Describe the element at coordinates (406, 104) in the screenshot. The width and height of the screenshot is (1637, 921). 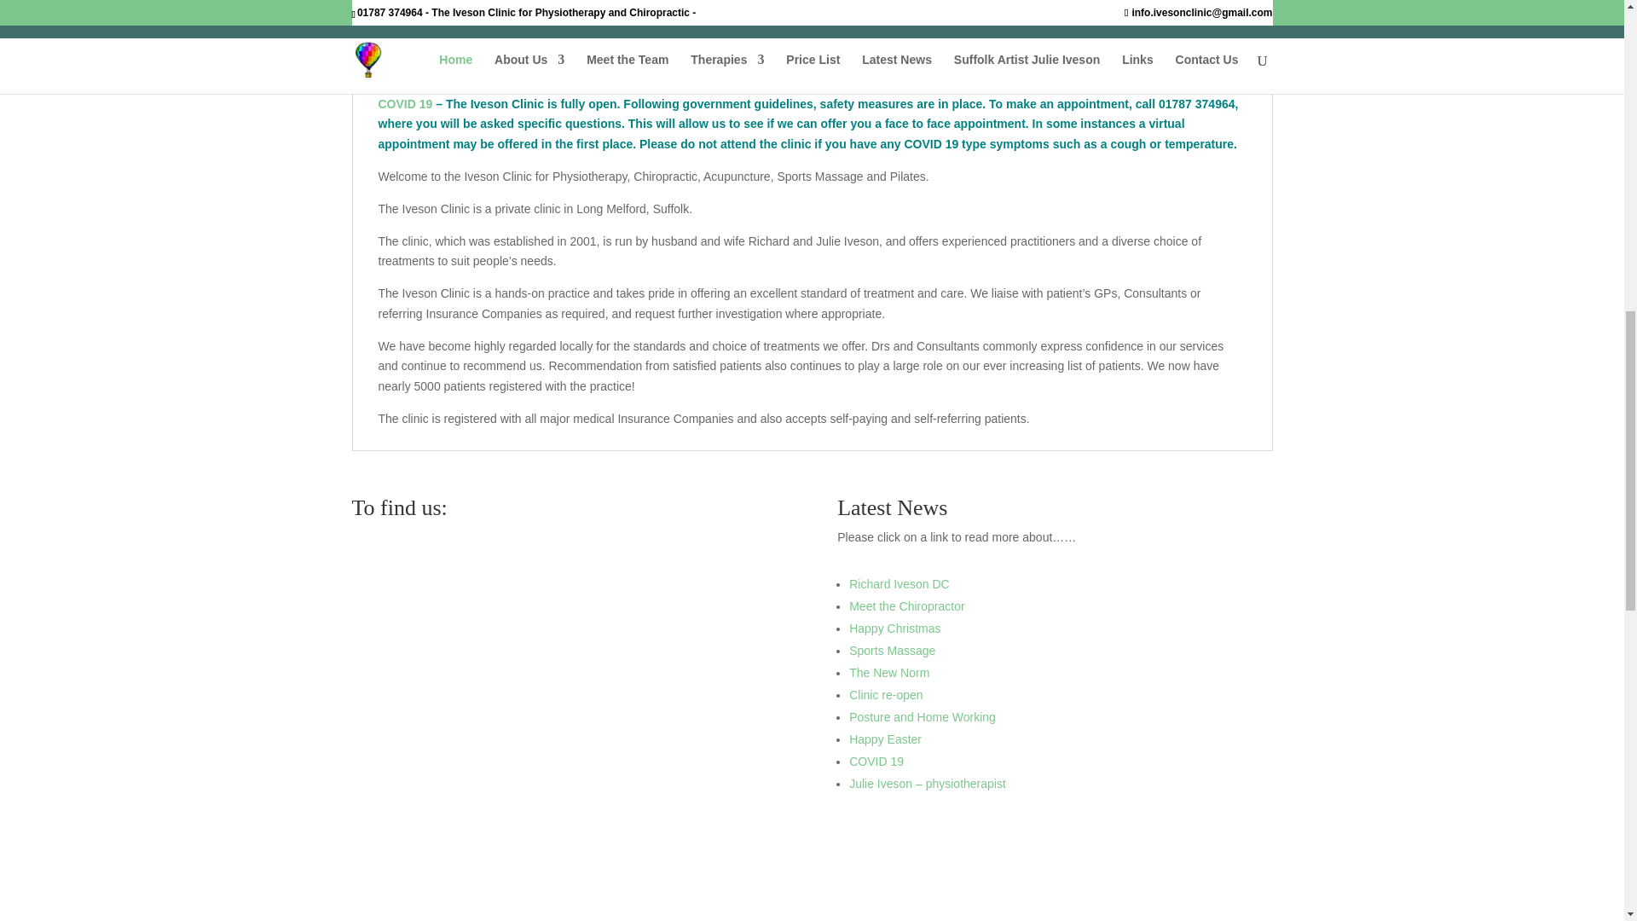
I see `COVID 19` at that location.